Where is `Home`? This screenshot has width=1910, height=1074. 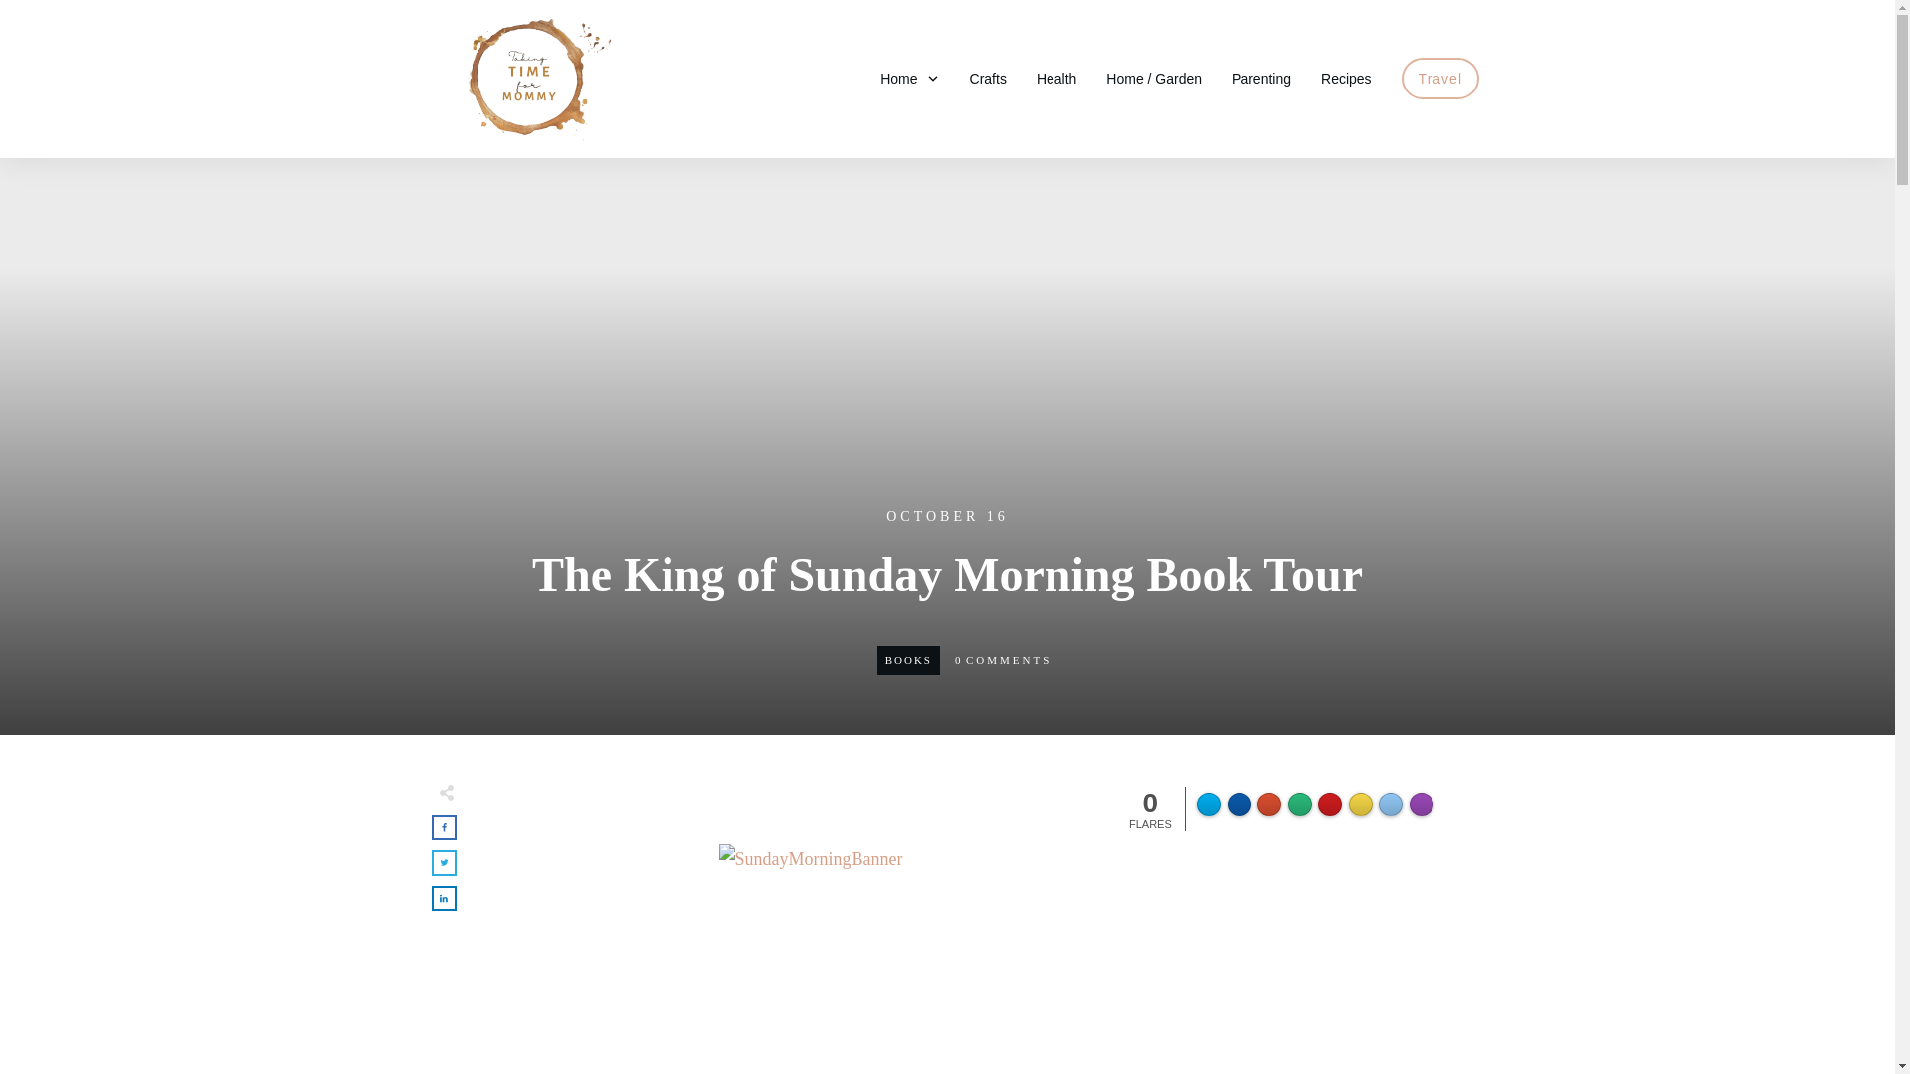
Home is located at coordinates (909, 78).